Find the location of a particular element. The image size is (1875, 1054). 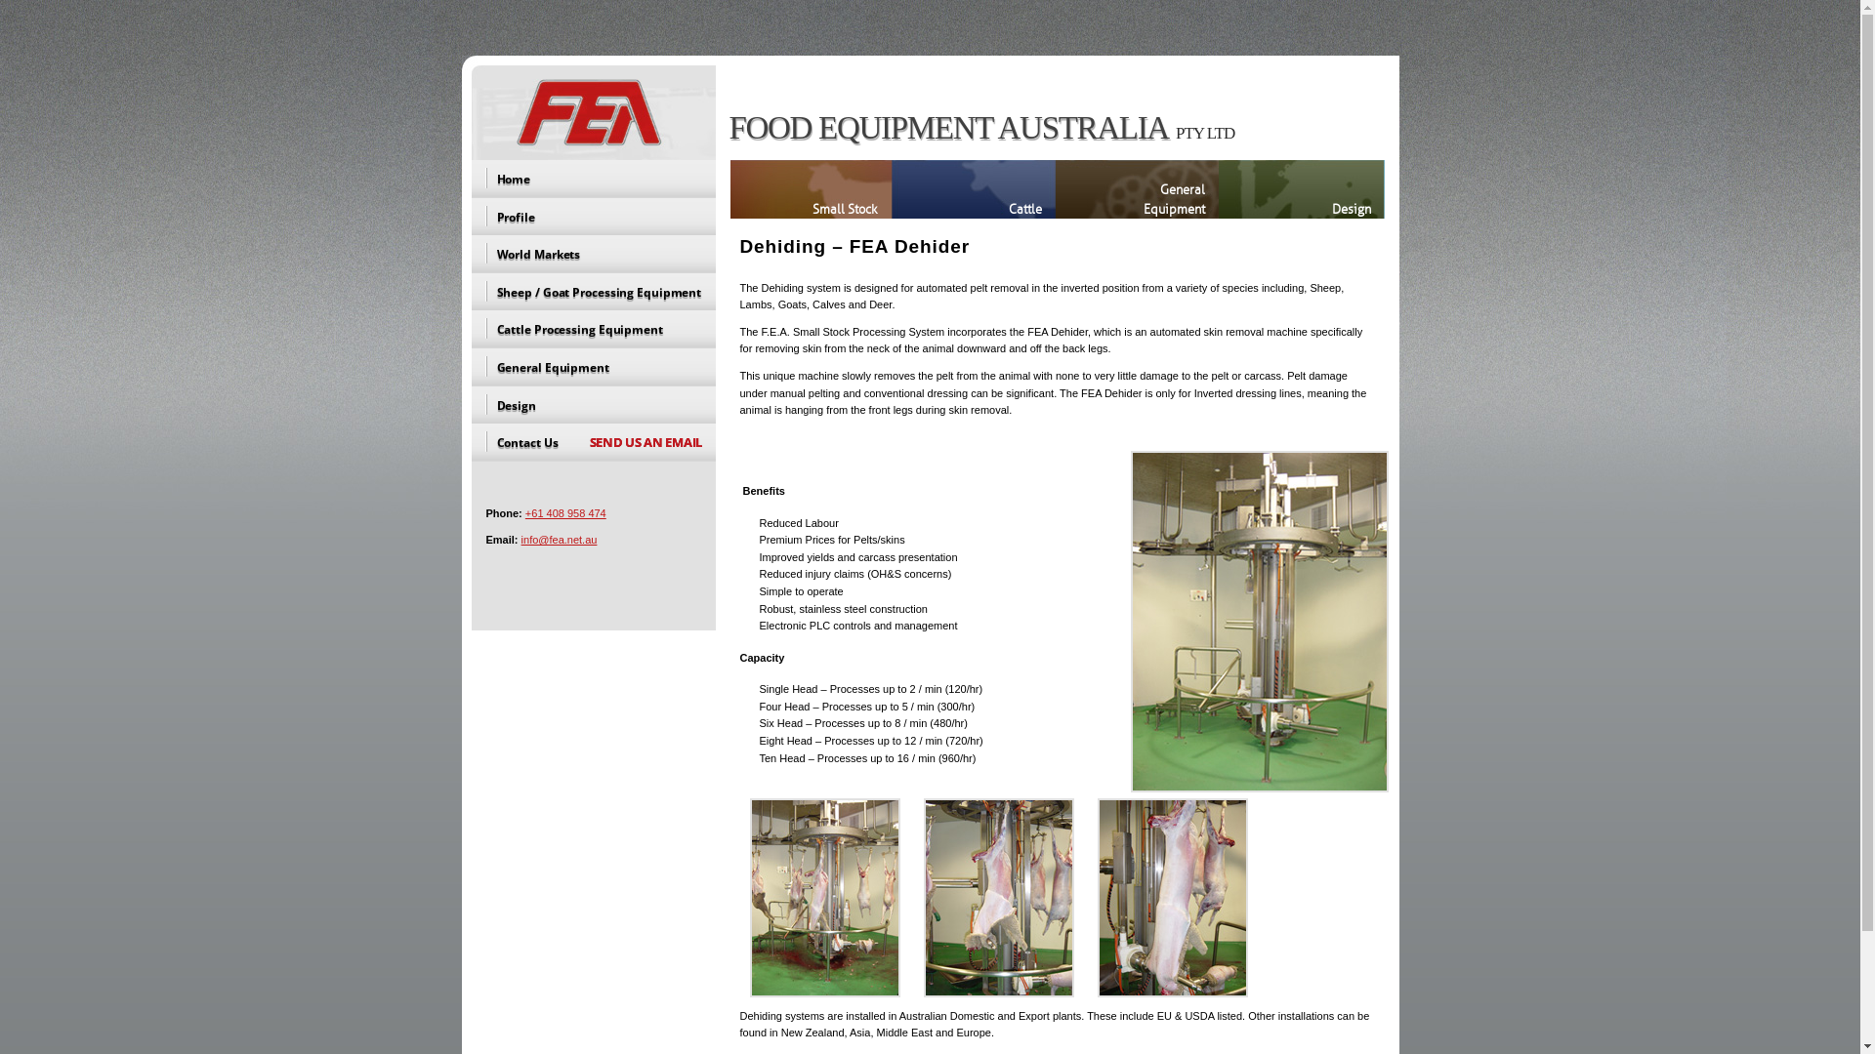

General Equipment is located at coordinates (594, 367).